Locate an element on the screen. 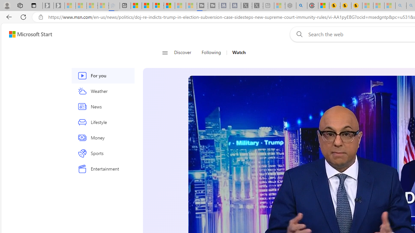 The height and width of the screenshot is (233, 415). Newsletter Sign Up - Sleeping is located at coordinates (59, 6).